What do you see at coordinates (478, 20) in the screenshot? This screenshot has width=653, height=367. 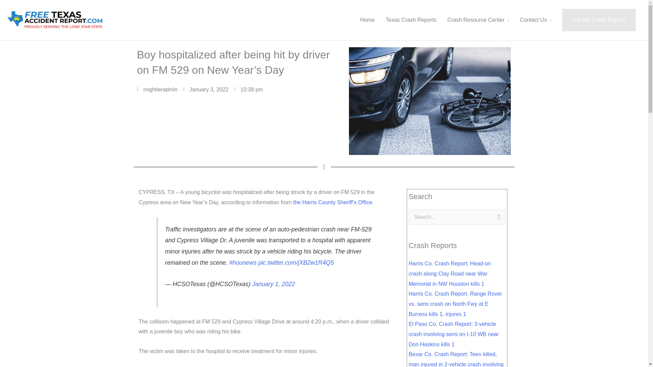 I see `Crash Resource Center` at bounding box center [478, 20].